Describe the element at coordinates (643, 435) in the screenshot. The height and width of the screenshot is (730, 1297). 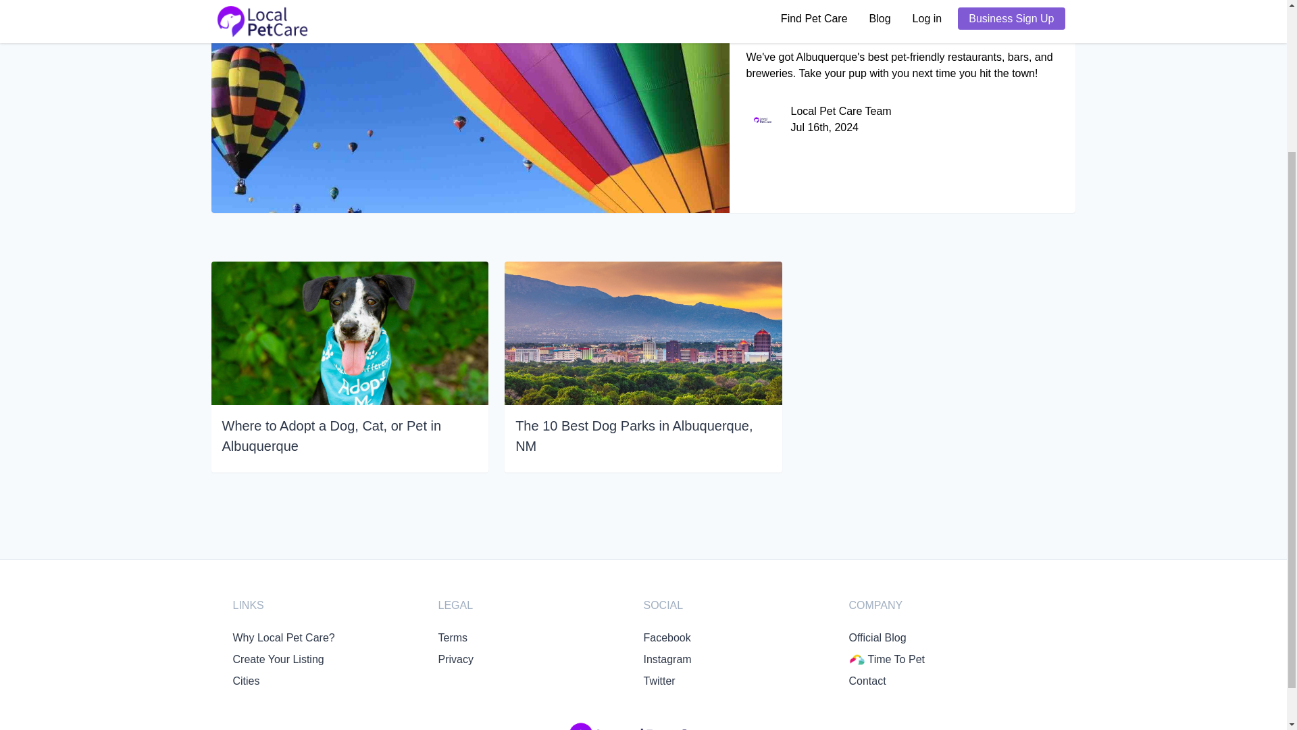
I see `The 10 Best Dog Parks in Albuquerque, NM` at that location.